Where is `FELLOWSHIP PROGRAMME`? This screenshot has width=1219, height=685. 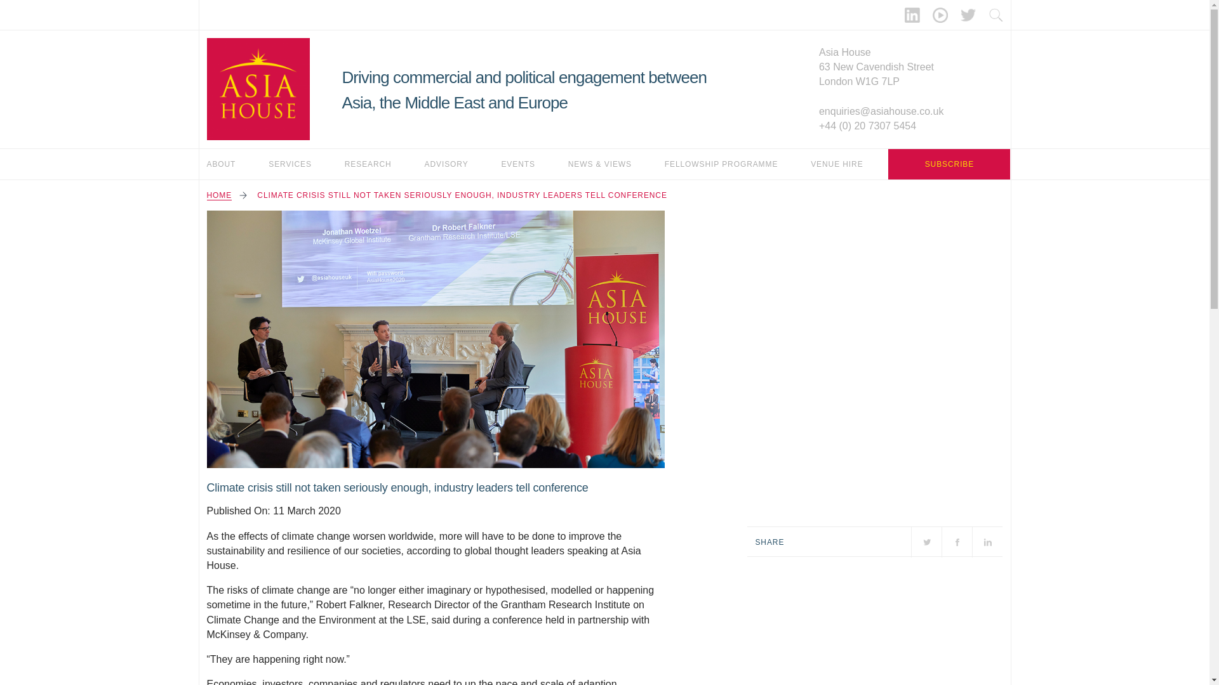 FELLOWSHIP PROGRAMME is located at coordinates (721, 164).